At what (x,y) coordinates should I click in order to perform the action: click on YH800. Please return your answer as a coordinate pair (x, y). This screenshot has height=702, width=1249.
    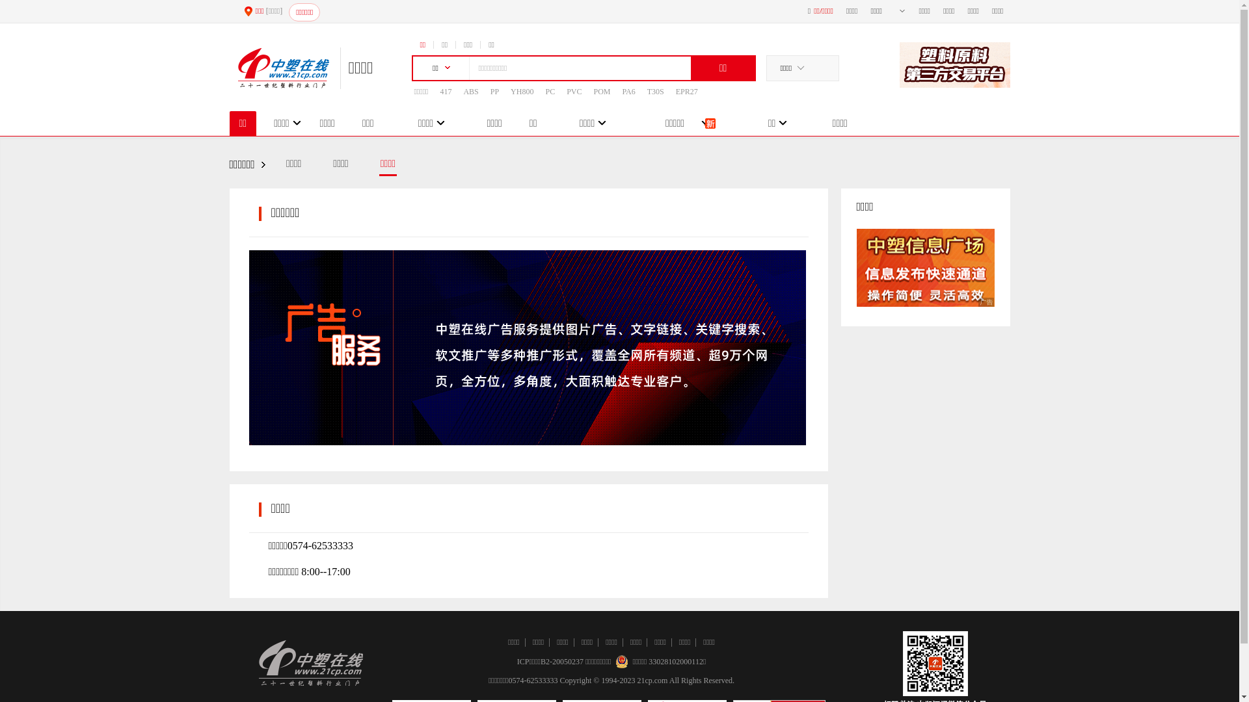
    Looking at the image, I should click on (522, 92).